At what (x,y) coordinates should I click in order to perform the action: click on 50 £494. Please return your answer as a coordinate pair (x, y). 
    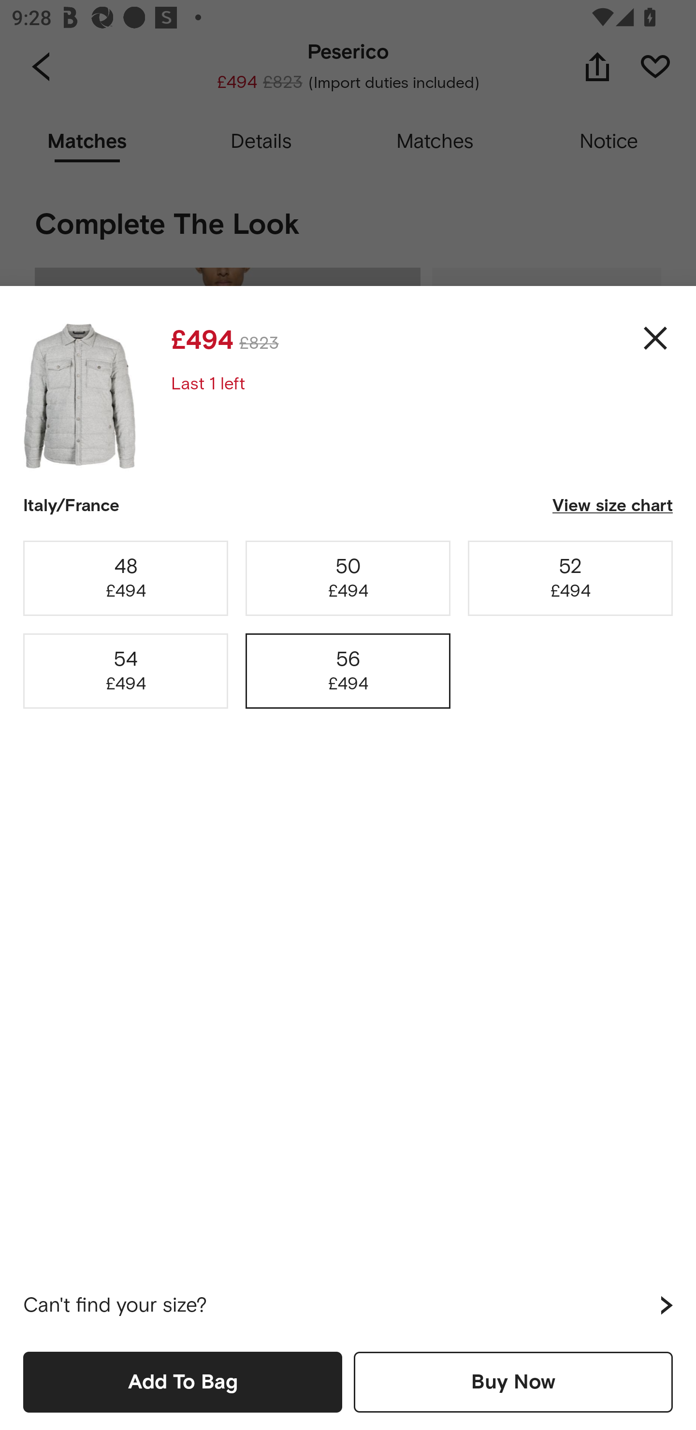
    Looking at the image, I should click on (348, 578).